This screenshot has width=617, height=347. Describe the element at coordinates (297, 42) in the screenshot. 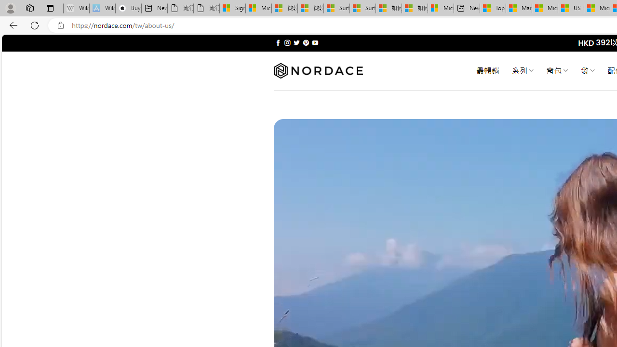

I see `Follow on Twitter` at that location.